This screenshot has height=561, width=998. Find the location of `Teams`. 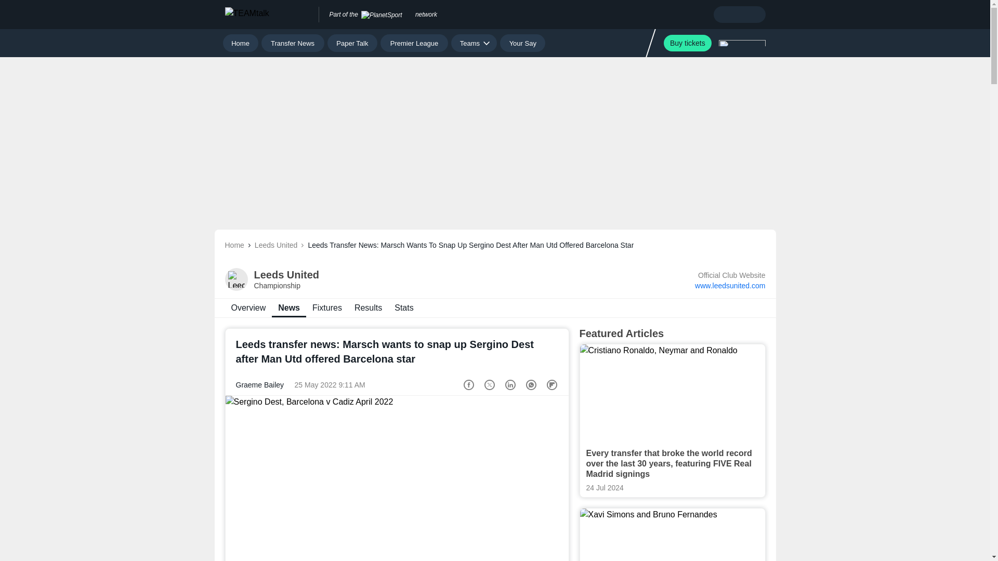

Teams is located at coordinates (403, 308).